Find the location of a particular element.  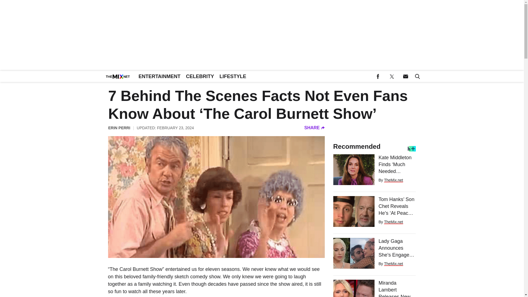

Follow us on Facebook is located at coordinates (378, 76).